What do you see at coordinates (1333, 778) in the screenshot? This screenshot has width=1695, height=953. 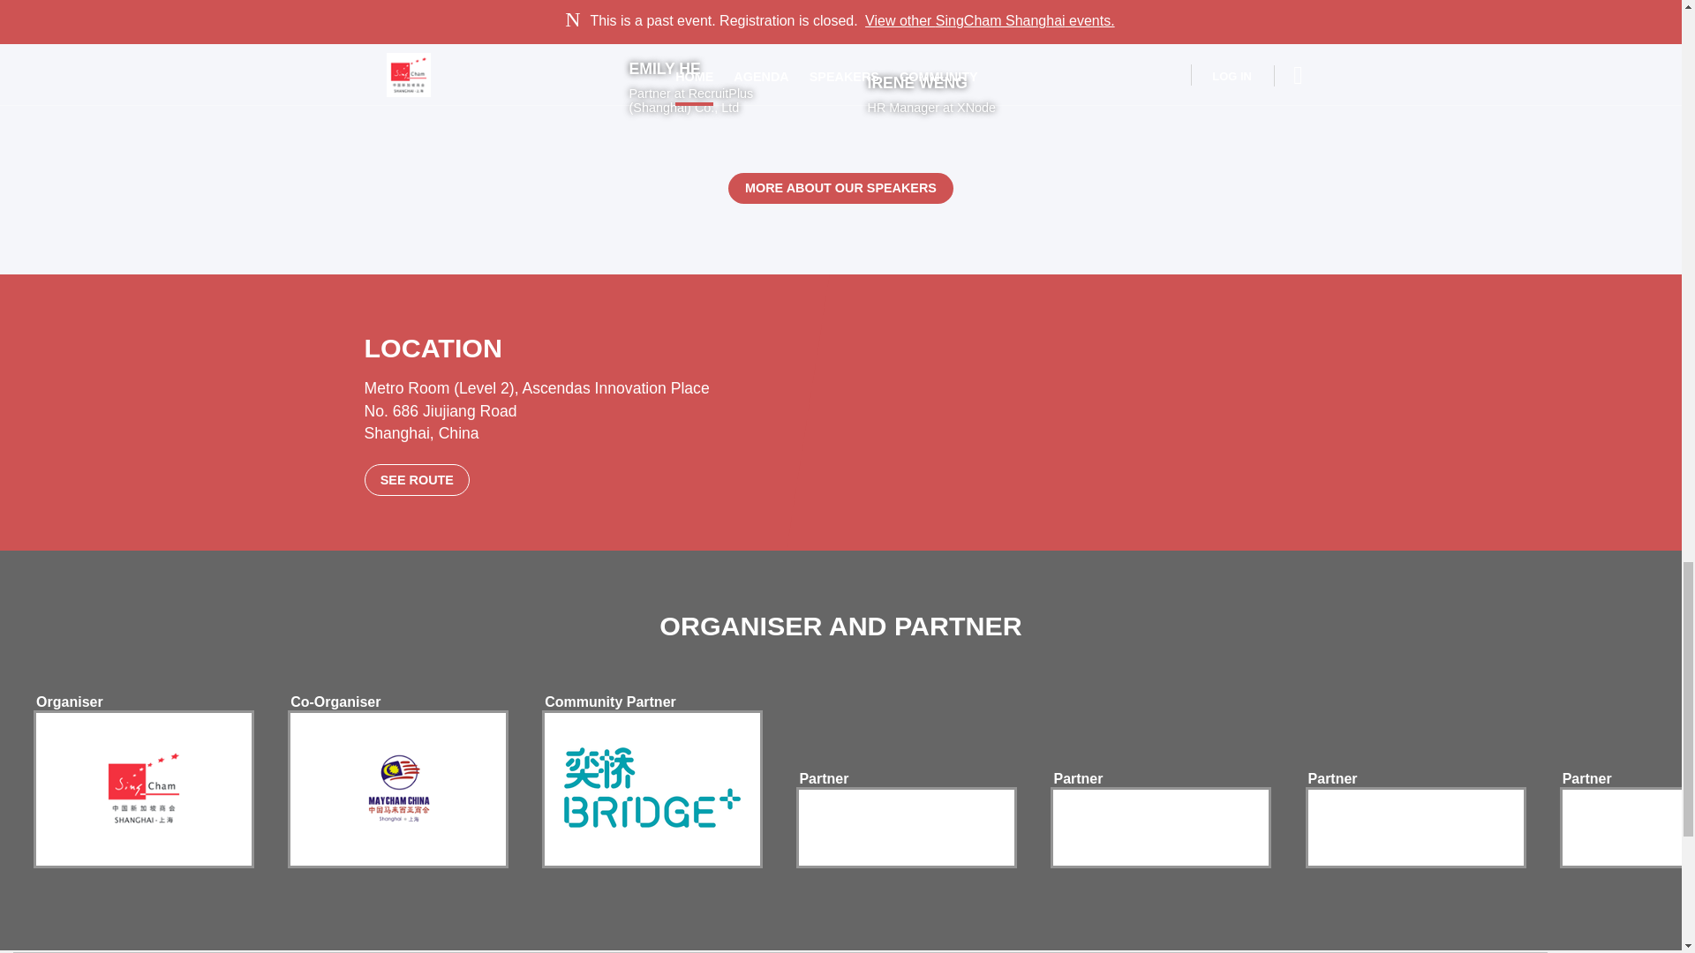 I see `SEE ROUTE` at bounding box center [1333, 778].